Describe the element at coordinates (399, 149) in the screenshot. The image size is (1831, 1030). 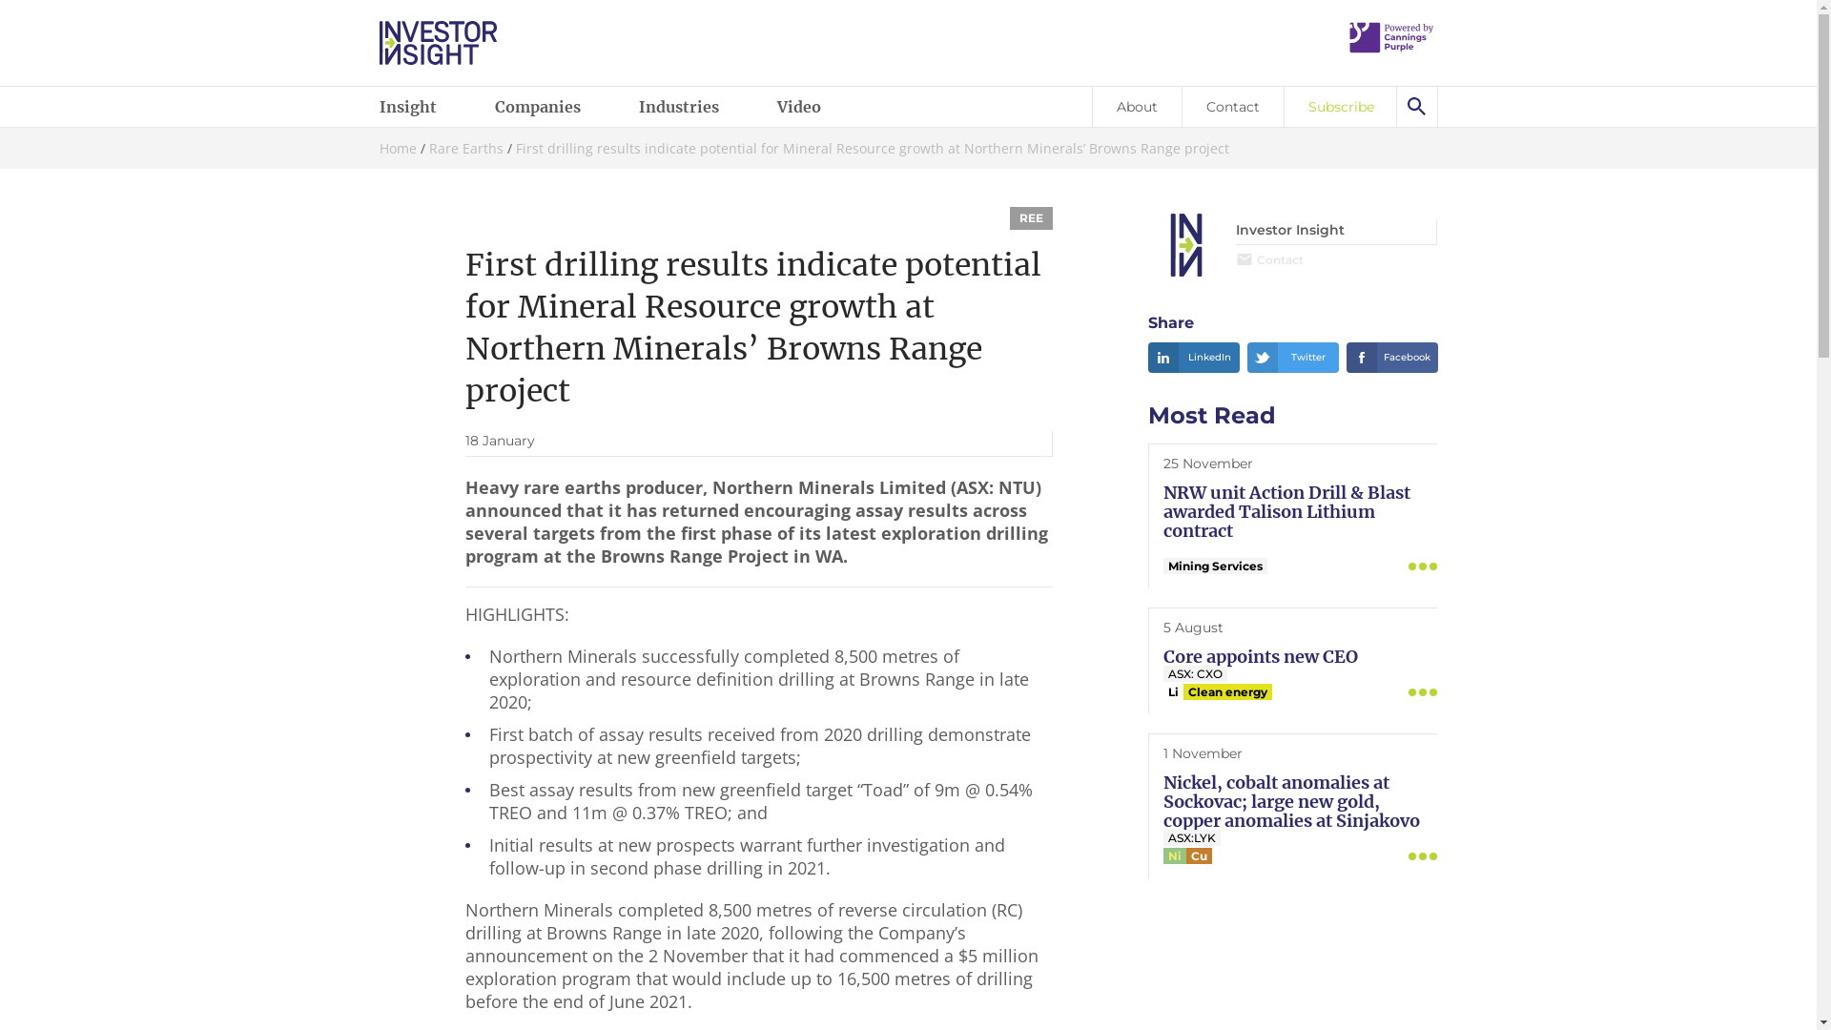
I see `Home` at that location.